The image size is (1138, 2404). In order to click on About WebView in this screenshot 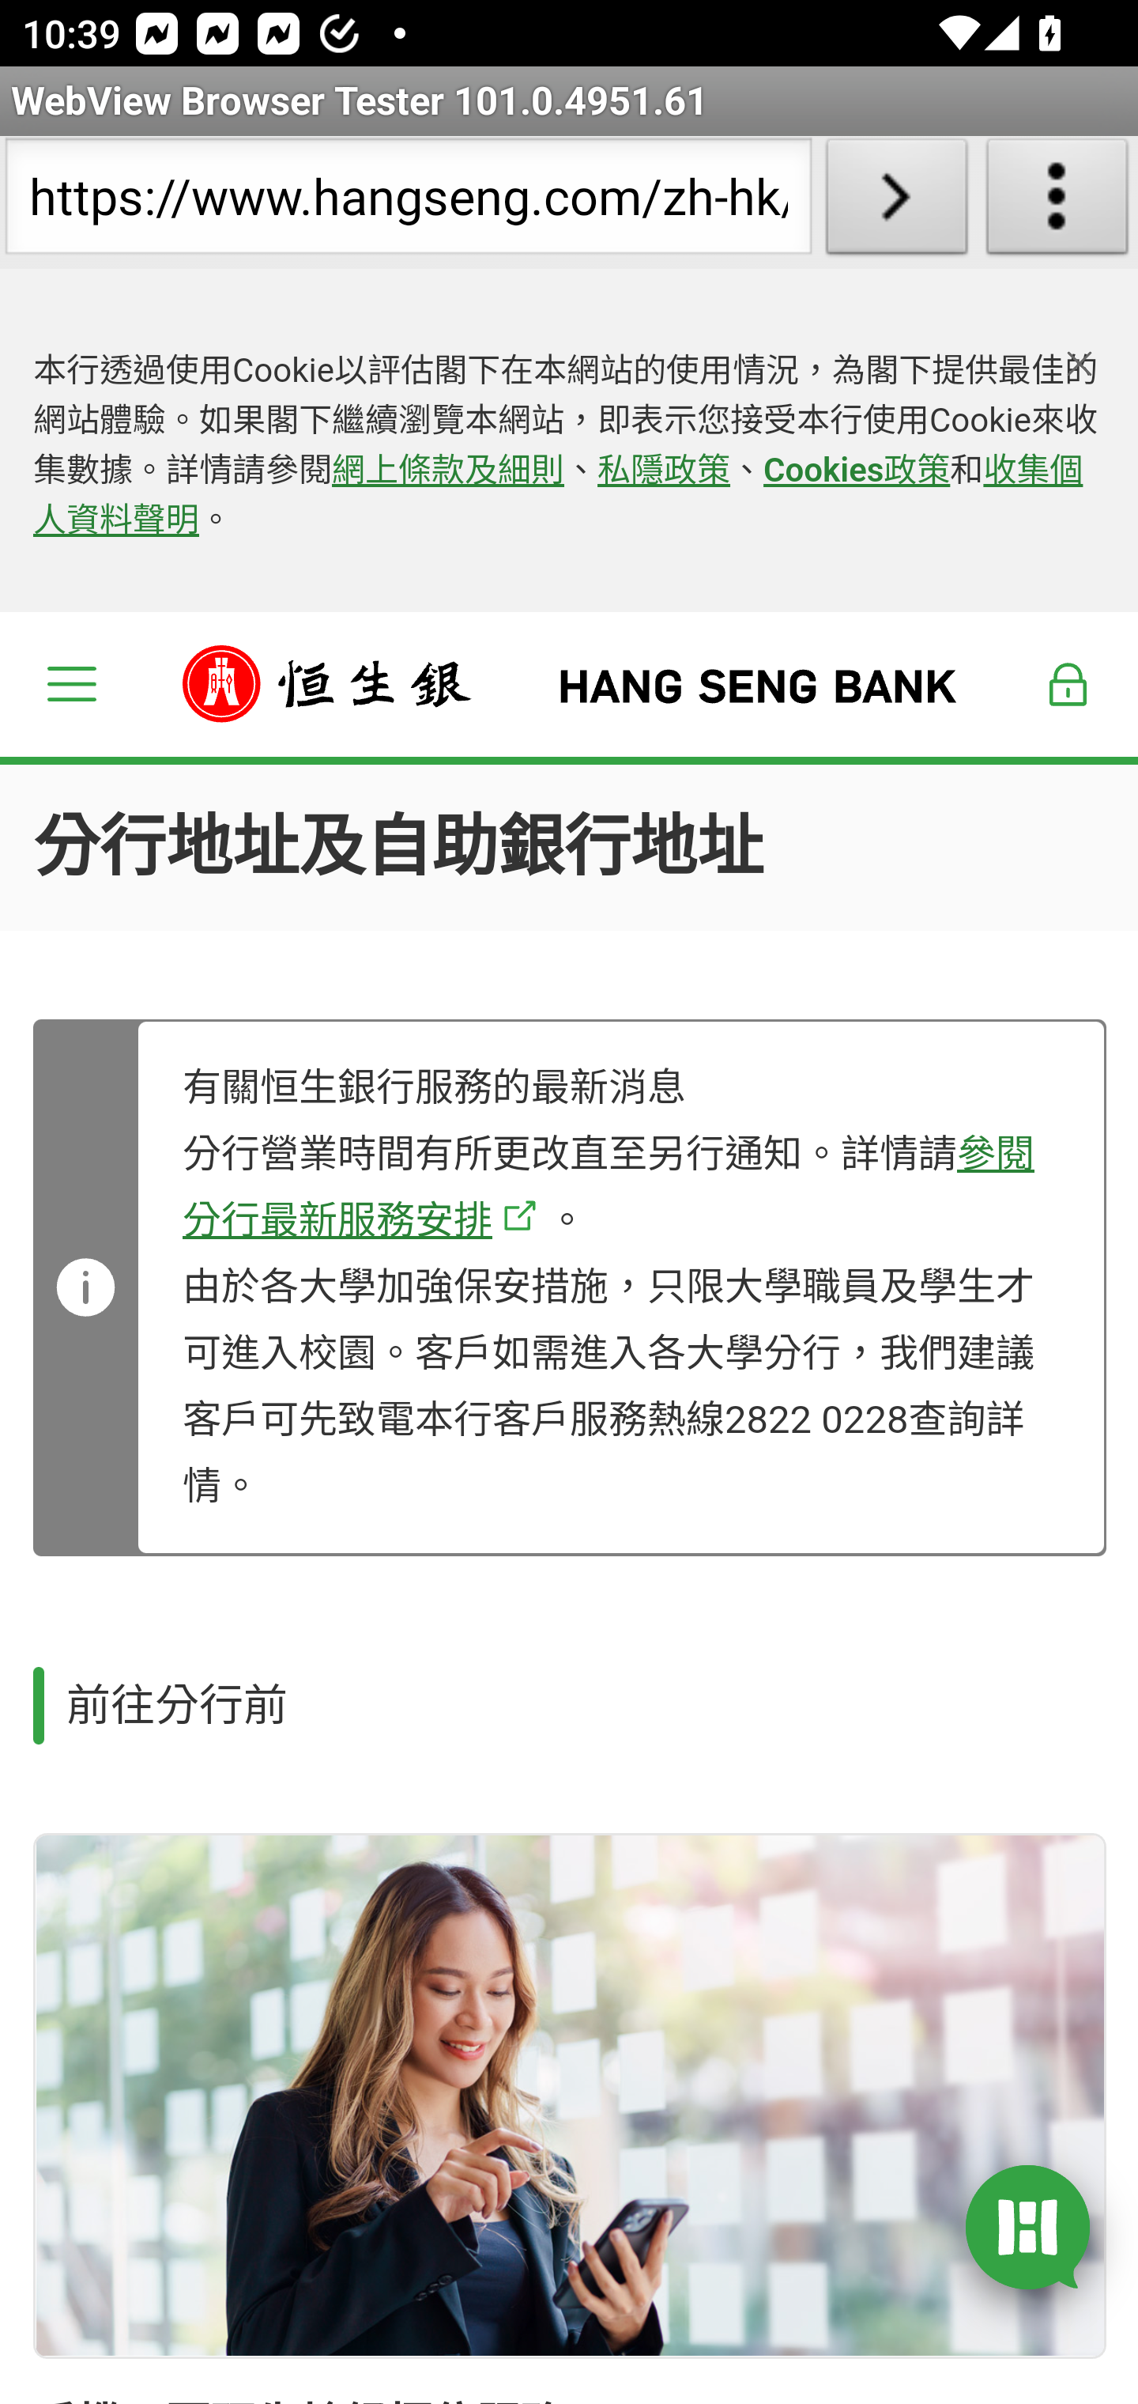, I will do `click(1057, 202)`.